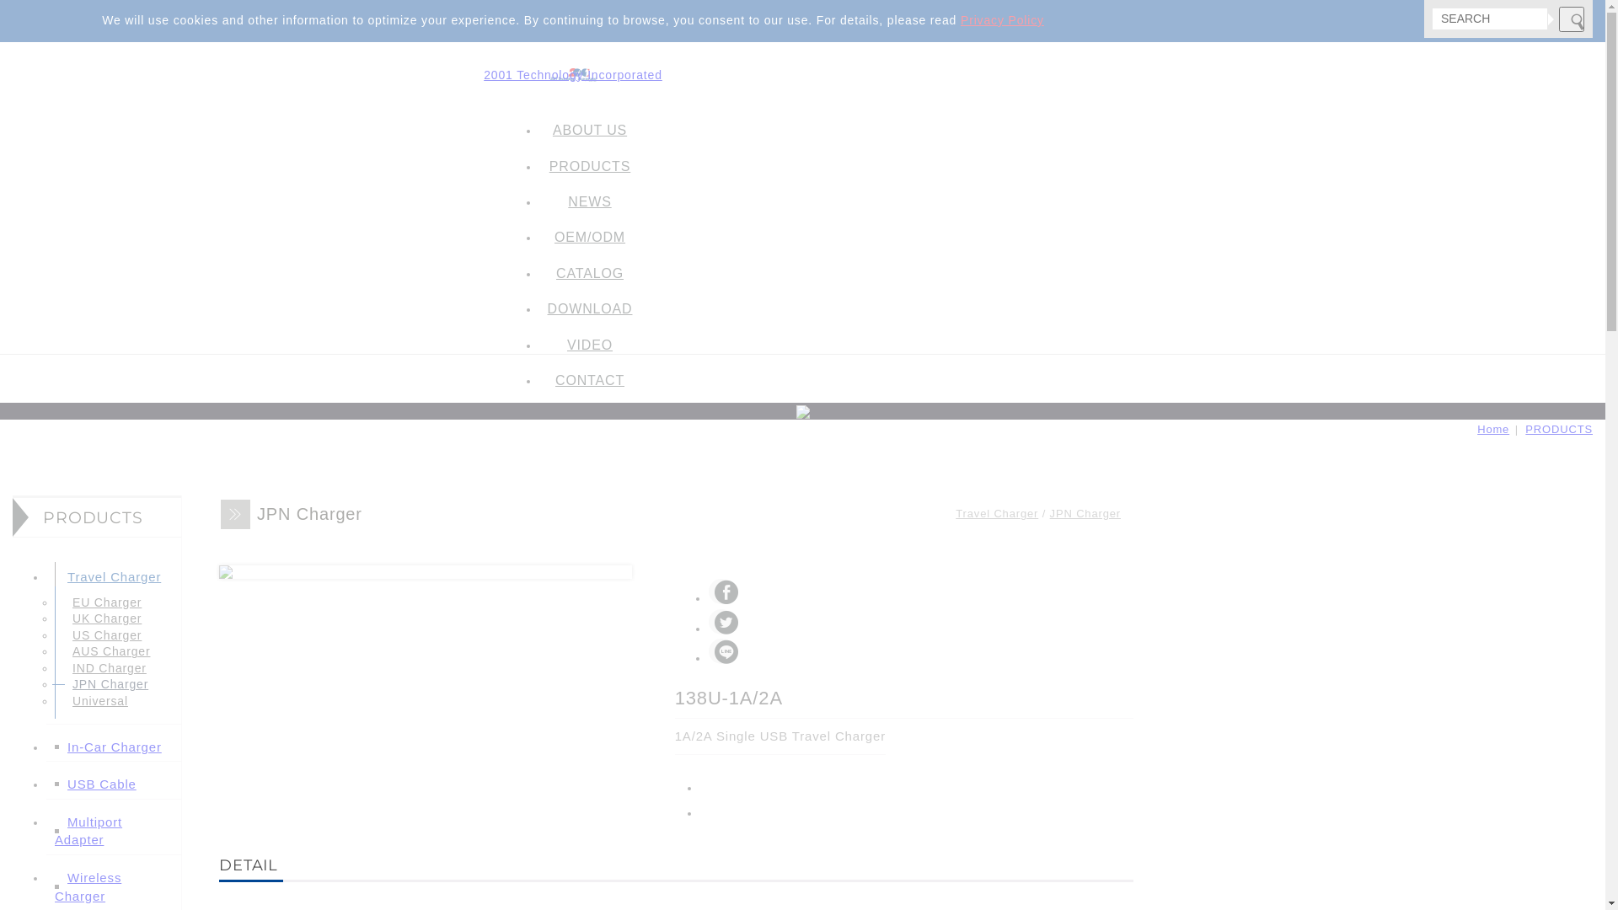  What do you see at coordinates (590, 131) in the screenshot?
I see `ABOUT US` at bounding box center [590, 131].